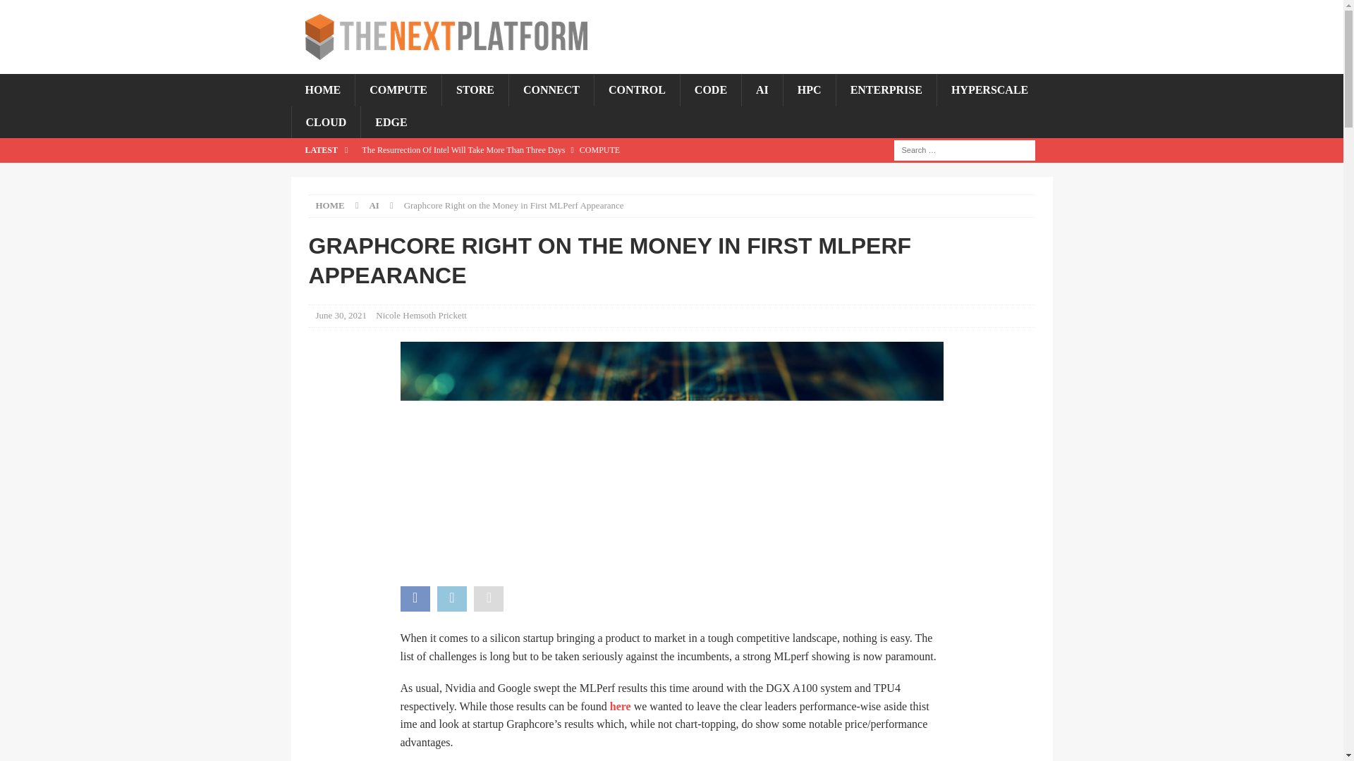 This screenshot has height=761, width=1354. Describe the element at coordinates (621, 706) in the screenshot. I see `here` at that location.